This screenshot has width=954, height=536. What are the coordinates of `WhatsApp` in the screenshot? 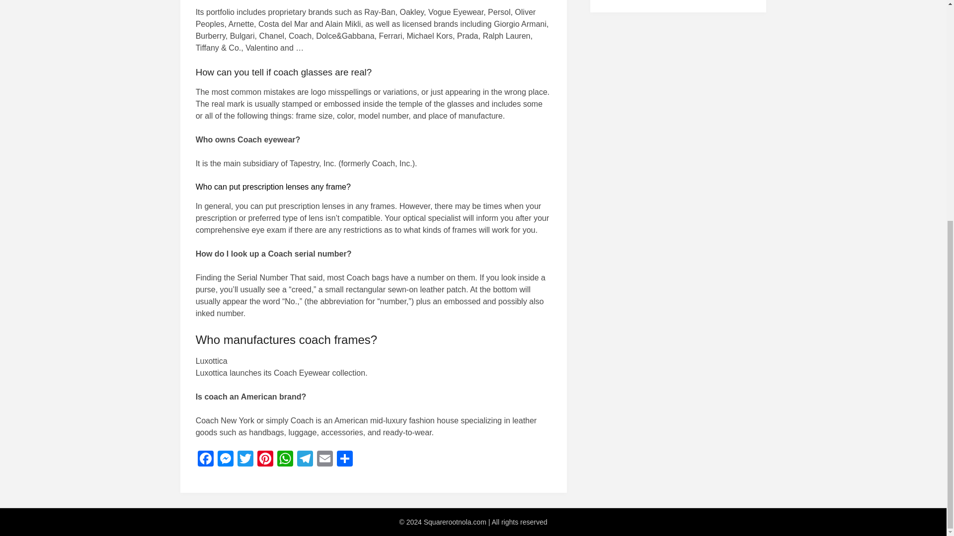 It's located at (285, 460).